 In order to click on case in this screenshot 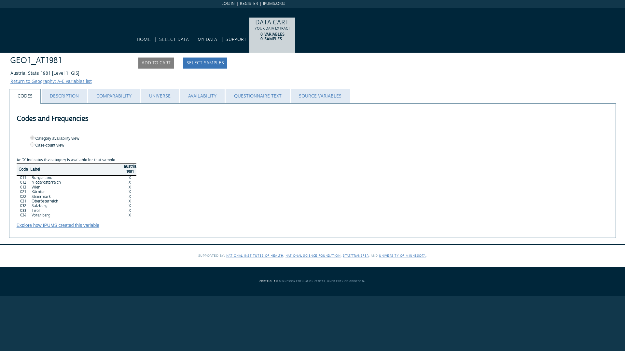, I will do `click(32, 144)`.